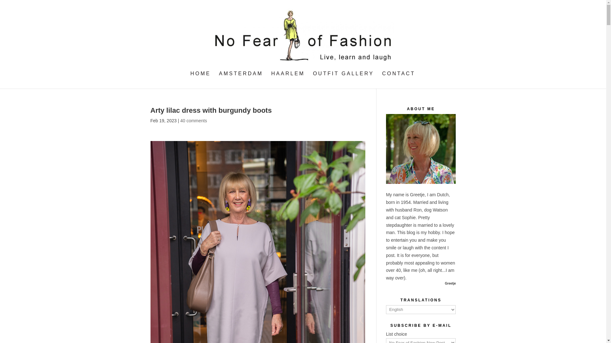 The height and width of the screenshot is (343, 611). I want to click on HAARLEM, so click(288, 80).